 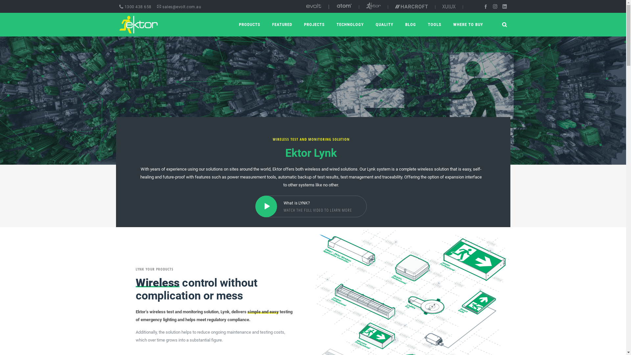 What do you see at coordinates (388, 7) in the screenshot?
I see `|` at bounding box center [388, 7].